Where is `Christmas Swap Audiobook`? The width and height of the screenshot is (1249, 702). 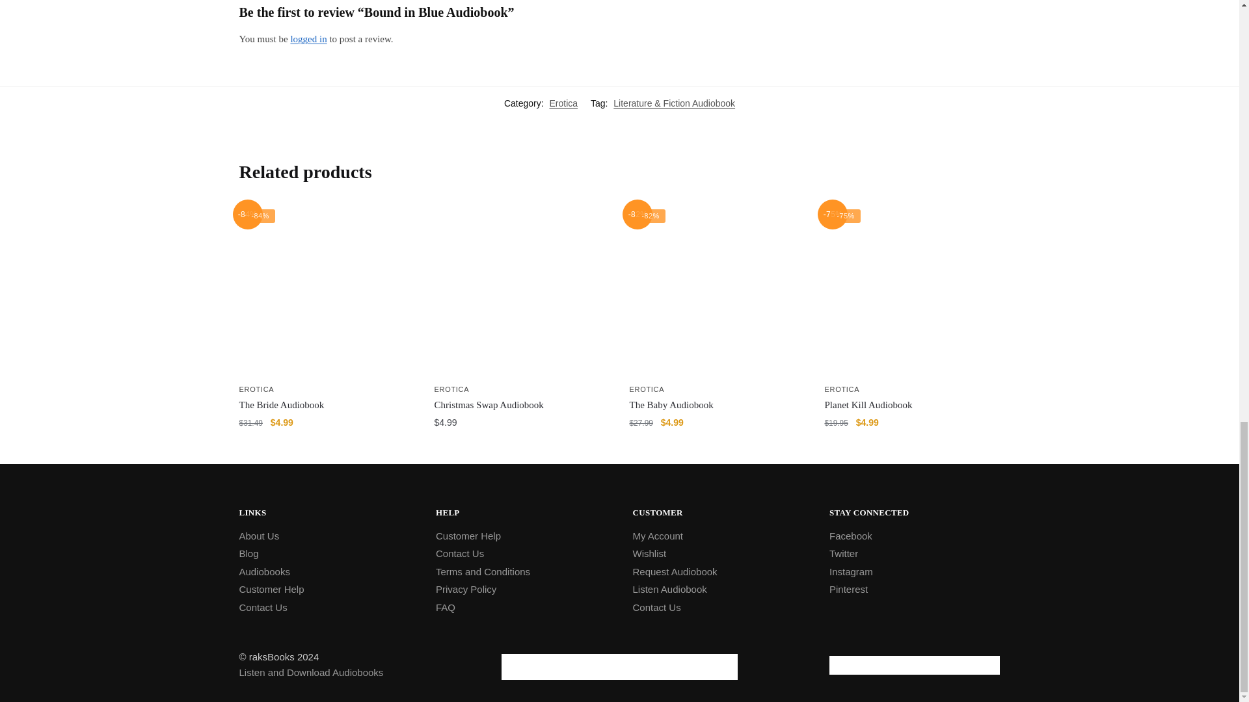 Christmas Swap Audiobook is located at coordinates (522, 291).